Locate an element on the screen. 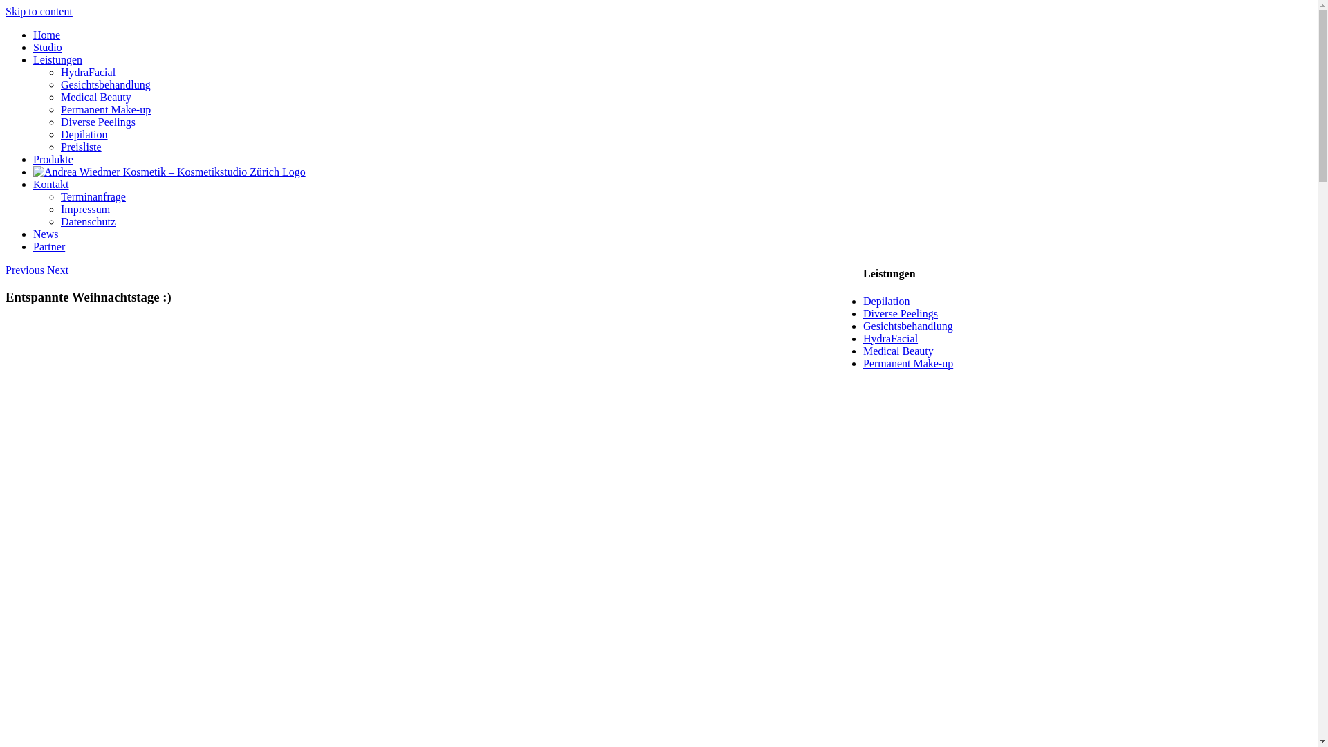  Skip to content is located at coordinates (39, 11).